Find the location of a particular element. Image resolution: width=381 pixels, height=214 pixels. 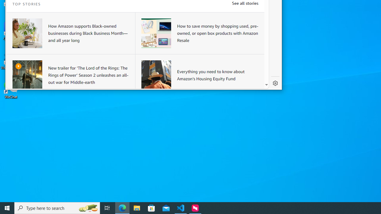

See all stories is located at coordinates (245, 3).